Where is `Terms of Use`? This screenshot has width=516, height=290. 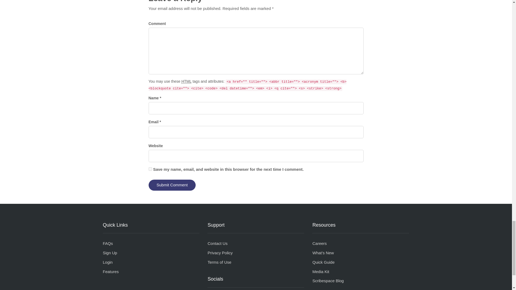 Terms of Use is located at coordinates (219, 262).